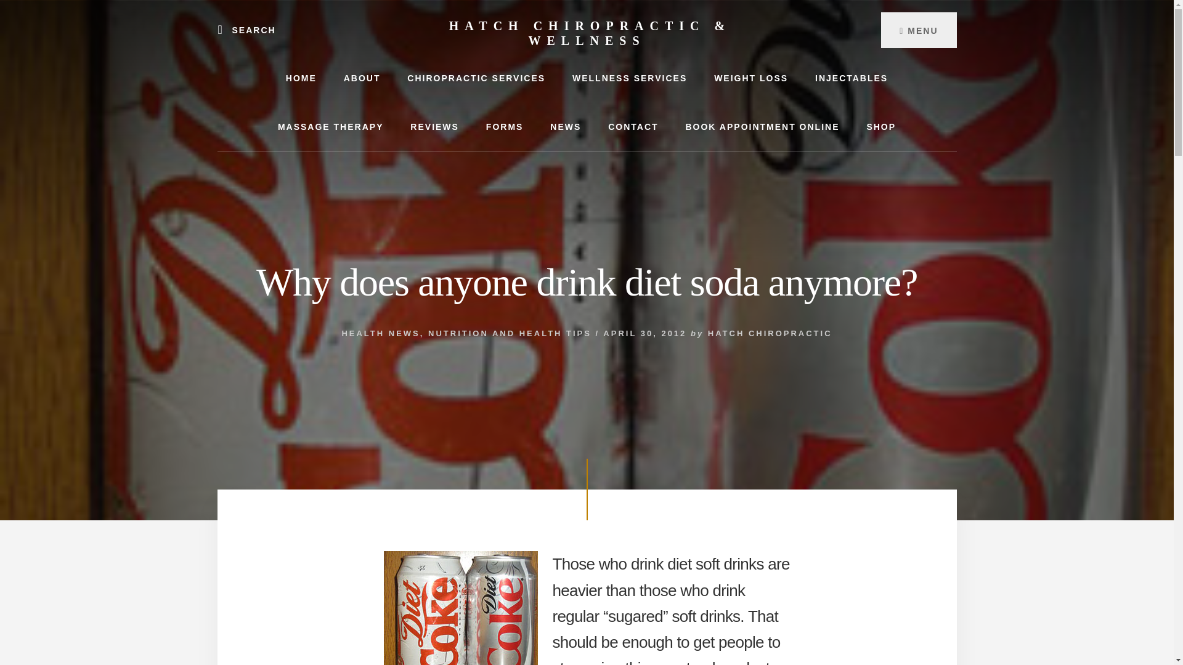 This screenshot has height=665, width=1183. I want to click on Family Chiropractic Services, so click(476, 78).